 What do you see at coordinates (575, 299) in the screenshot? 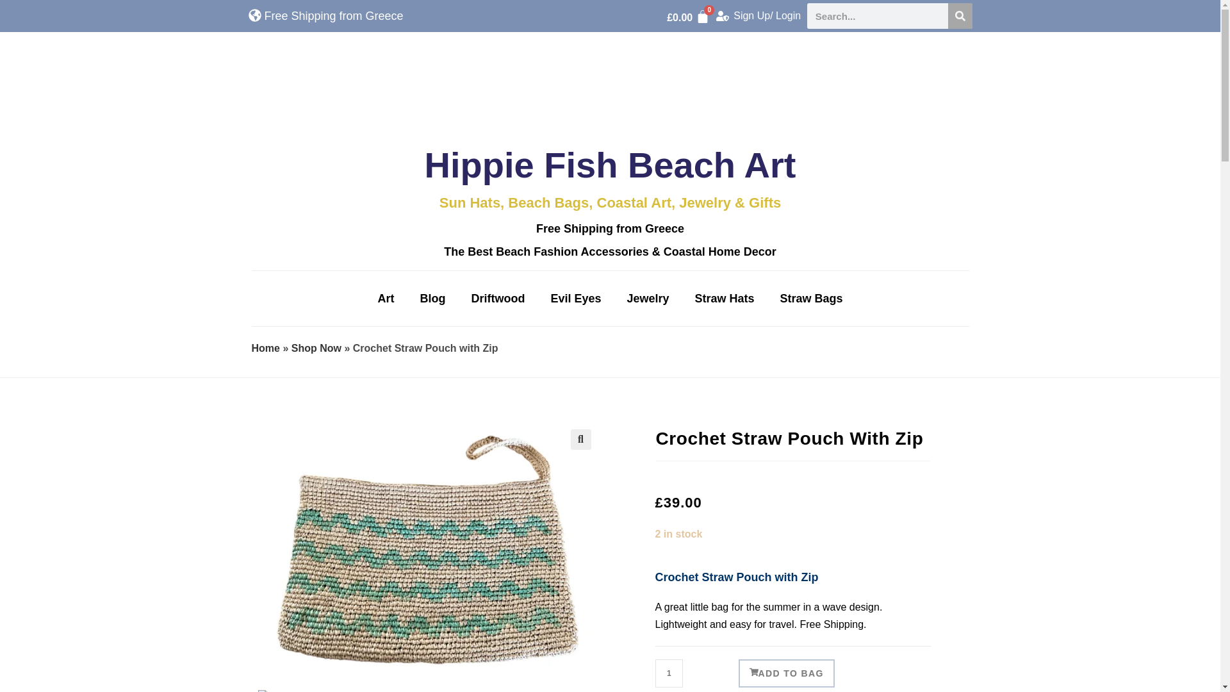
I see `Evil Eyes` at bounding box center [575, 299].